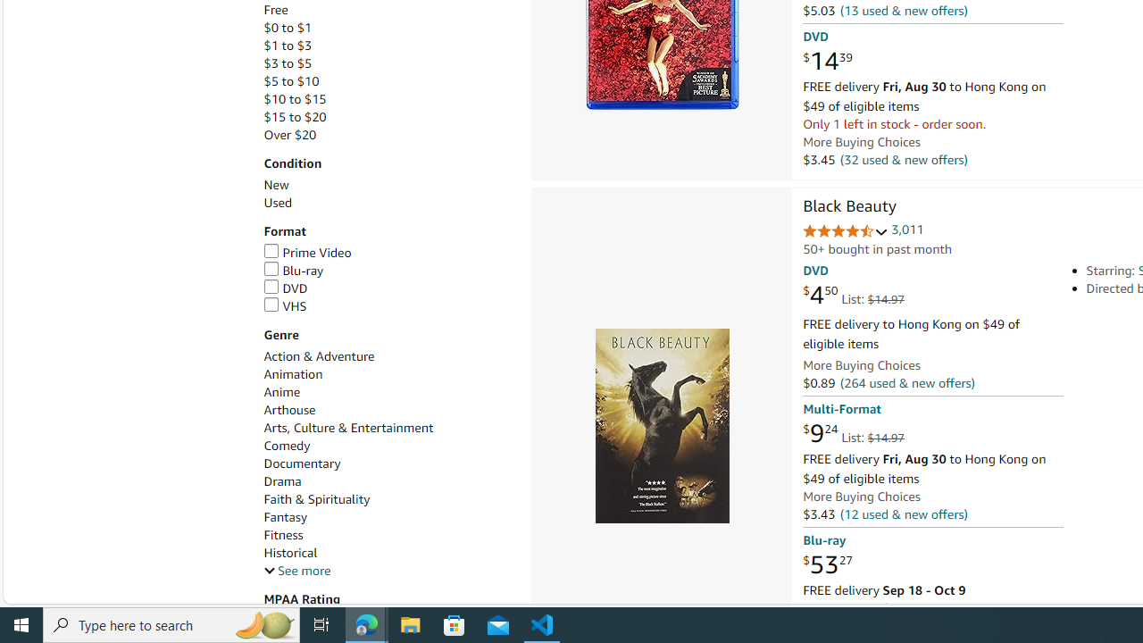 This screenshot has width=1143, height=643. I want to click on $10 to $15, so click(388, 99).